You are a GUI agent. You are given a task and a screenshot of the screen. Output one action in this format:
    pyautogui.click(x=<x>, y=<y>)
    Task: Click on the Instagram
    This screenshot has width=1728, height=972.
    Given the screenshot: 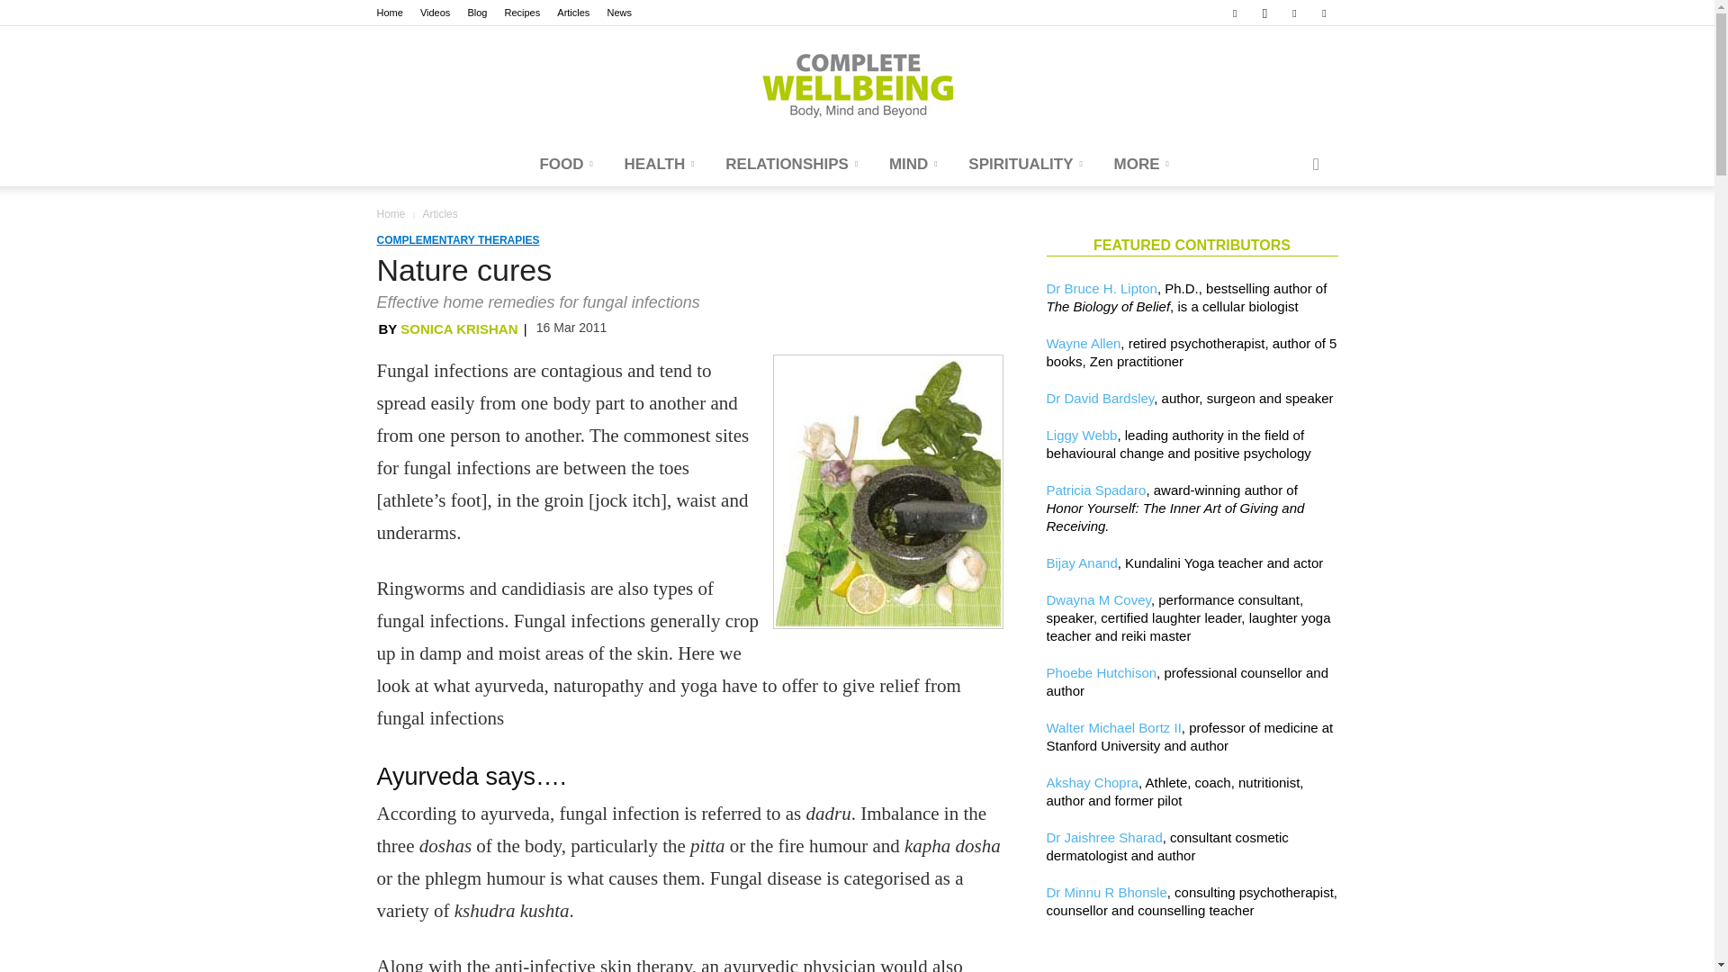 What is the action you would take?
    pyautogui.click(x=1264, y=13)
    